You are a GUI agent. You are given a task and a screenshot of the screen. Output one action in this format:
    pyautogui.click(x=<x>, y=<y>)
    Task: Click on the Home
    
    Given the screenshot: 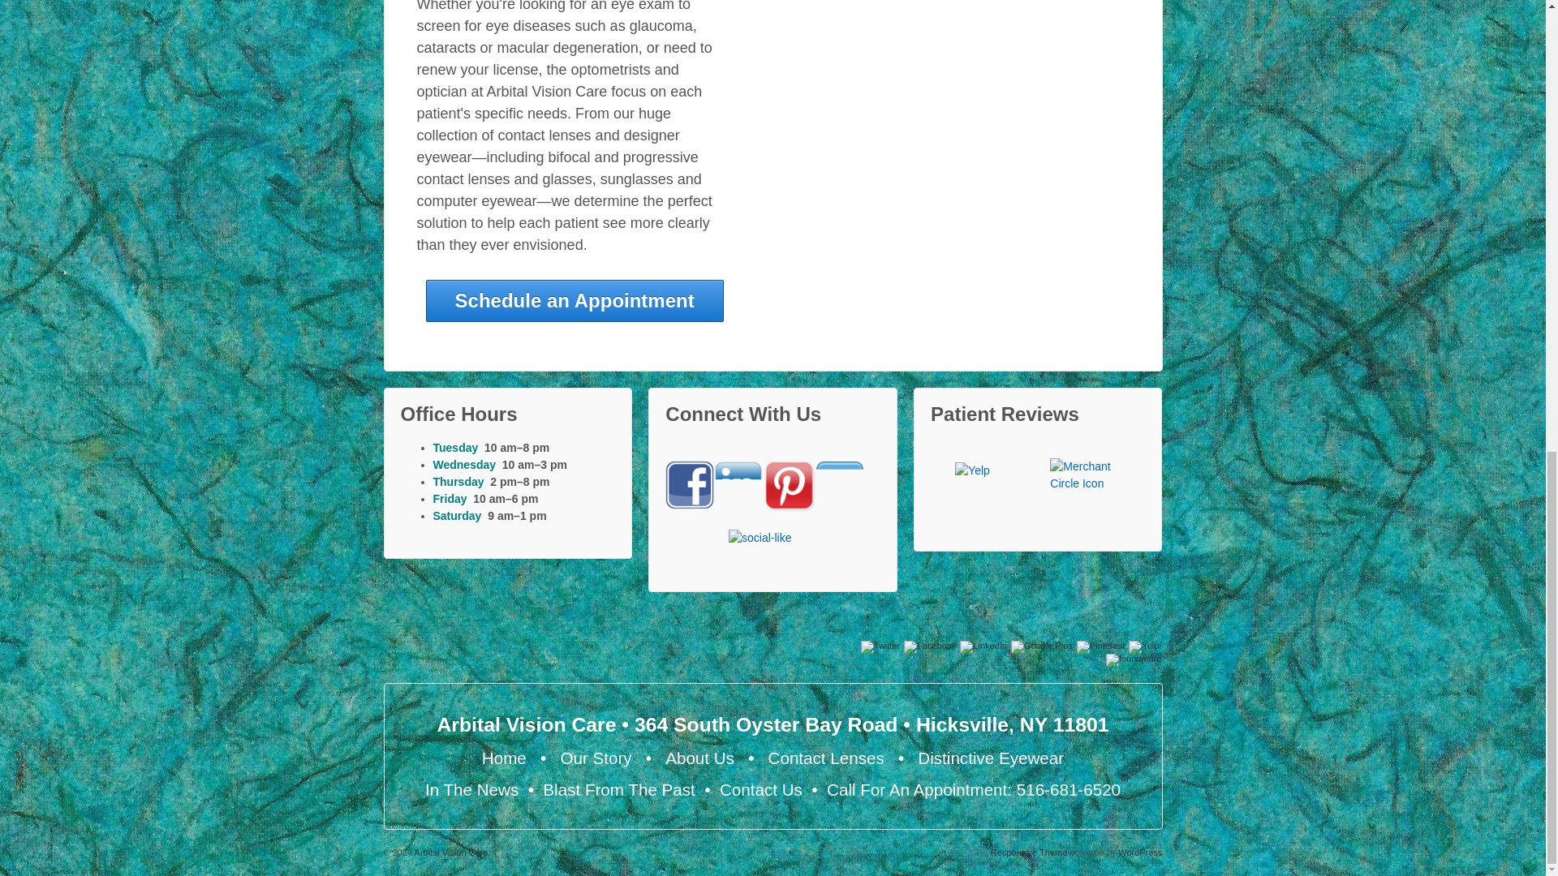 What is the action you would take?
    pyautogui.click(x=503, y=758)
    